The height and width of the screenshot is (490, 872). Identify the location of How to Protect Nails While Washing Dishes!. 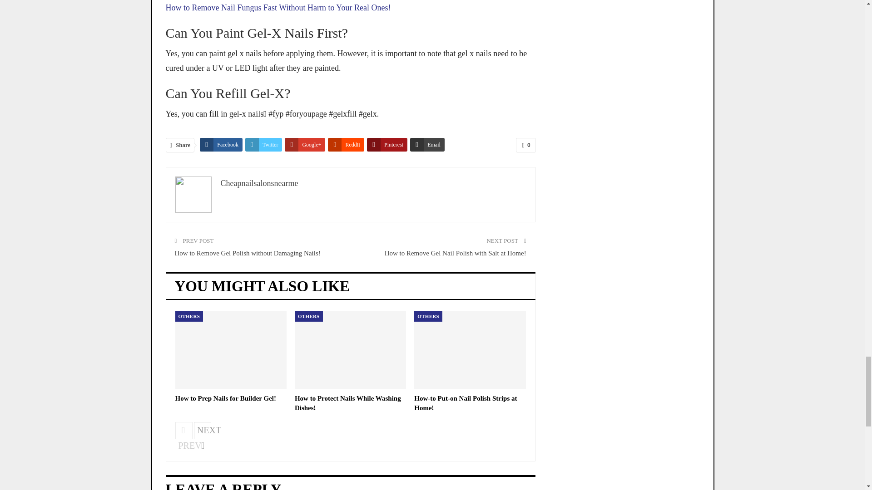
(348, 403).